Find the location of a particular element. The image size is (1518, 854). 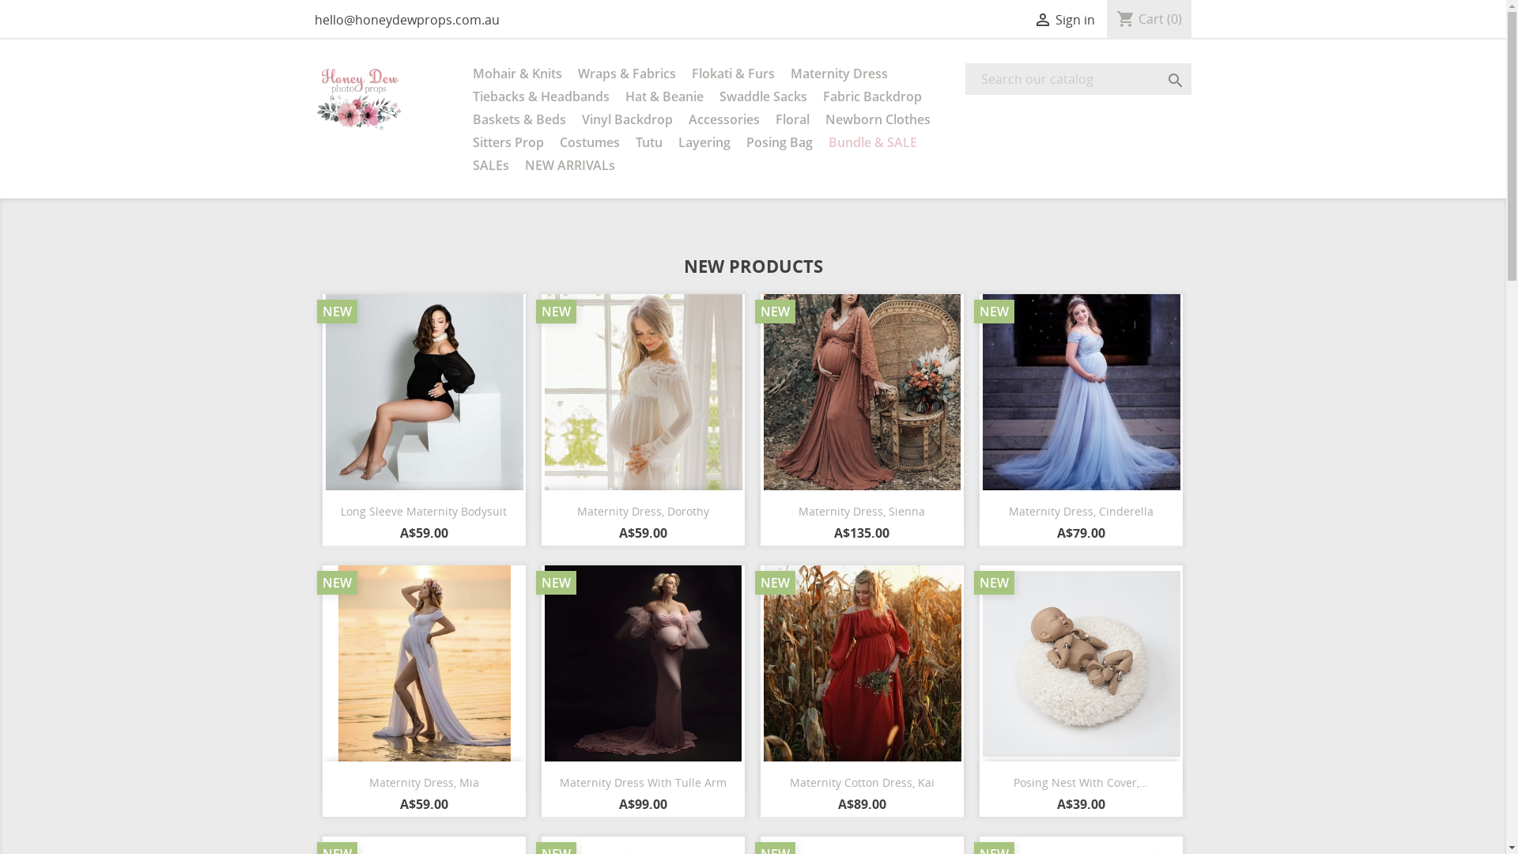

Maternity Dress, Mia is located at coordinates (424, 783).